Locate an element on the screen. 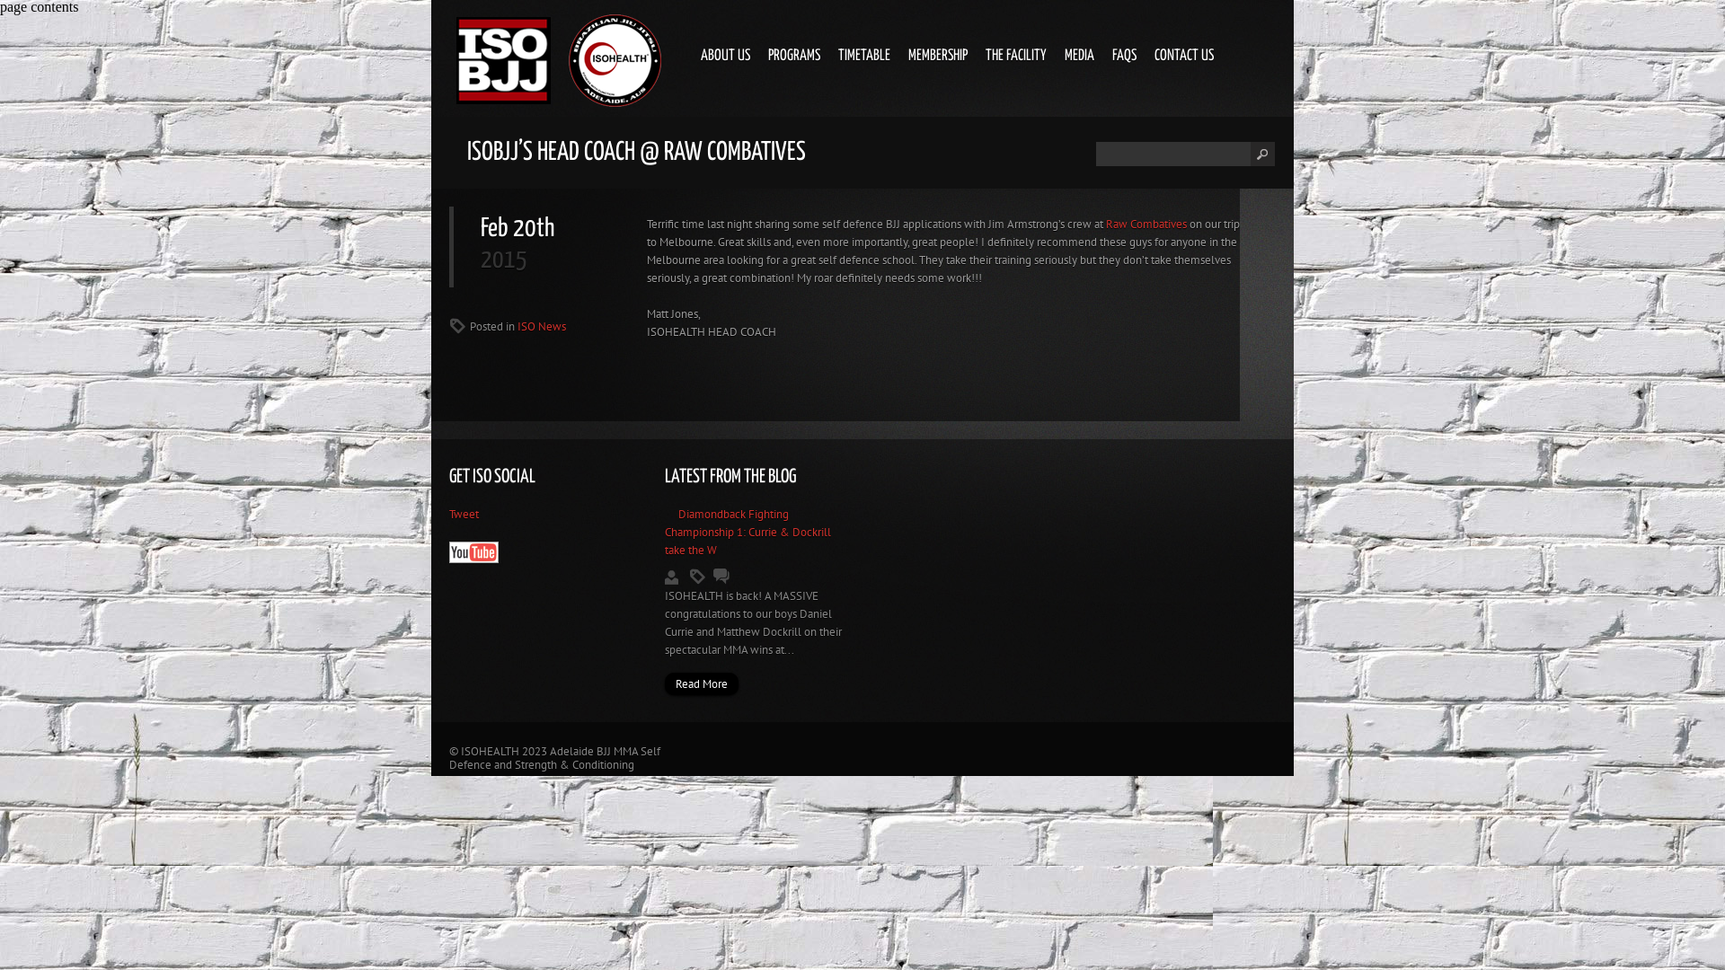  Read More is located at coordinates (702, 684).